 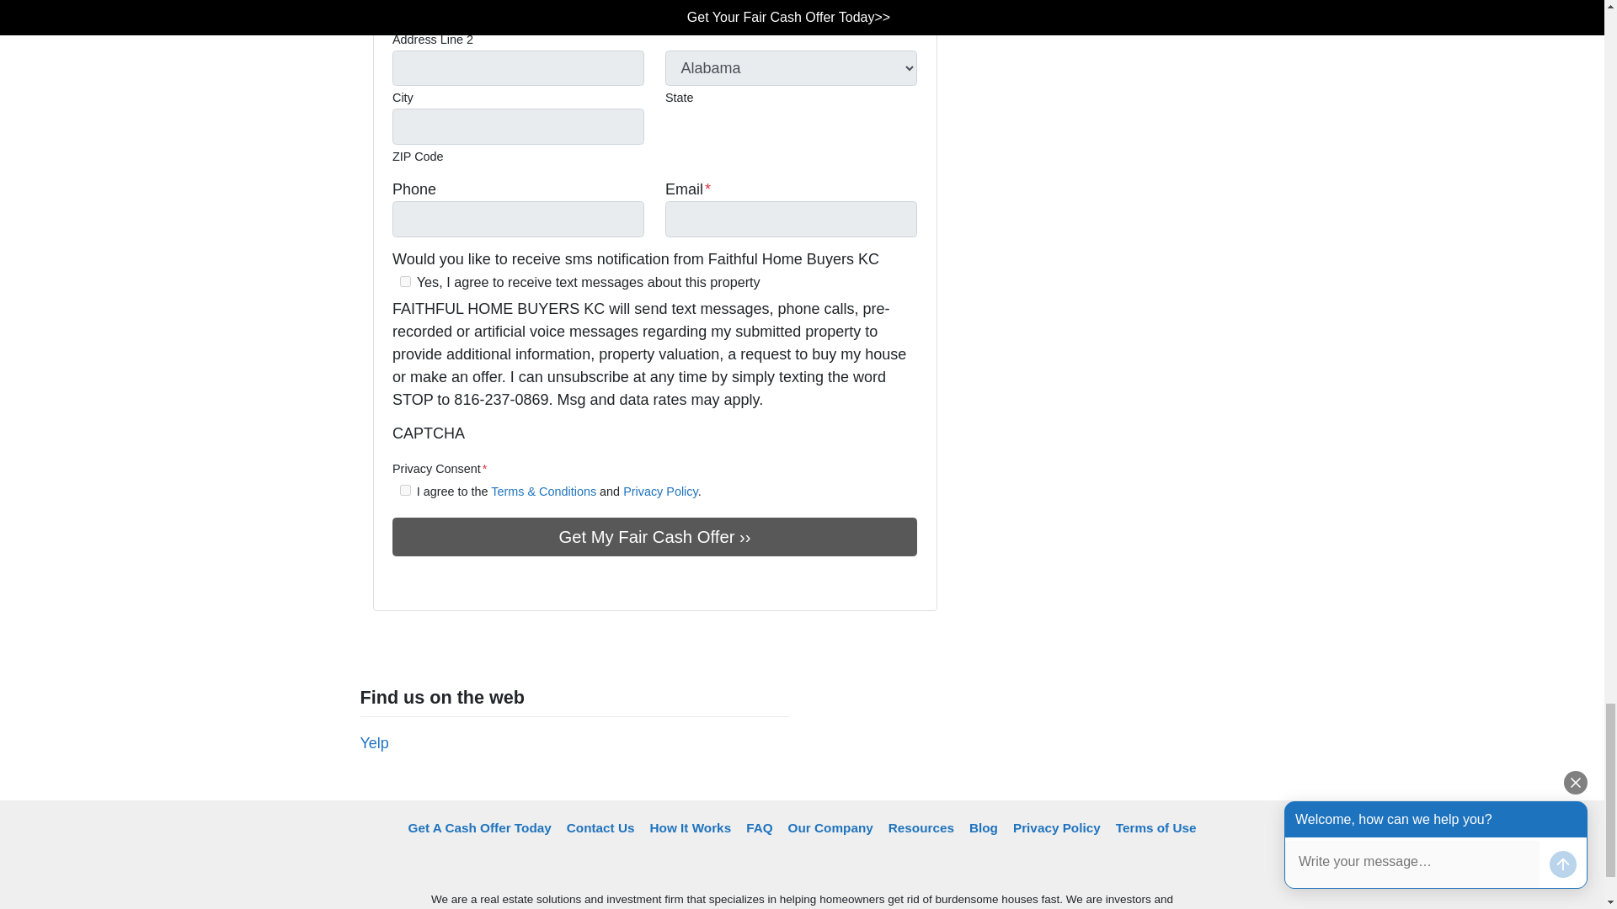 What do you see at coordinates (480, 828) in the screenshot?
I see `Get A Cash Offer Today` at bounding box center [480, 828].